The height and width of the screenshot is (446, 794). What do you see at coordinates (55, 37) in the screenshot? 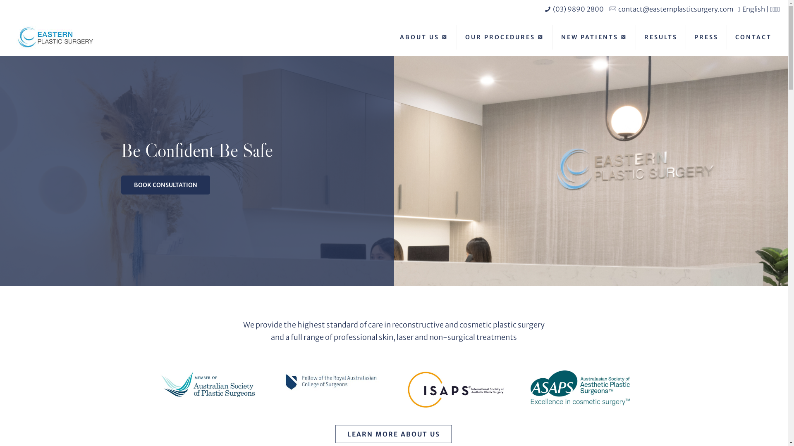
I see `Eastern Plastic Surgery (EPS)` at bounding box center [55, 37].